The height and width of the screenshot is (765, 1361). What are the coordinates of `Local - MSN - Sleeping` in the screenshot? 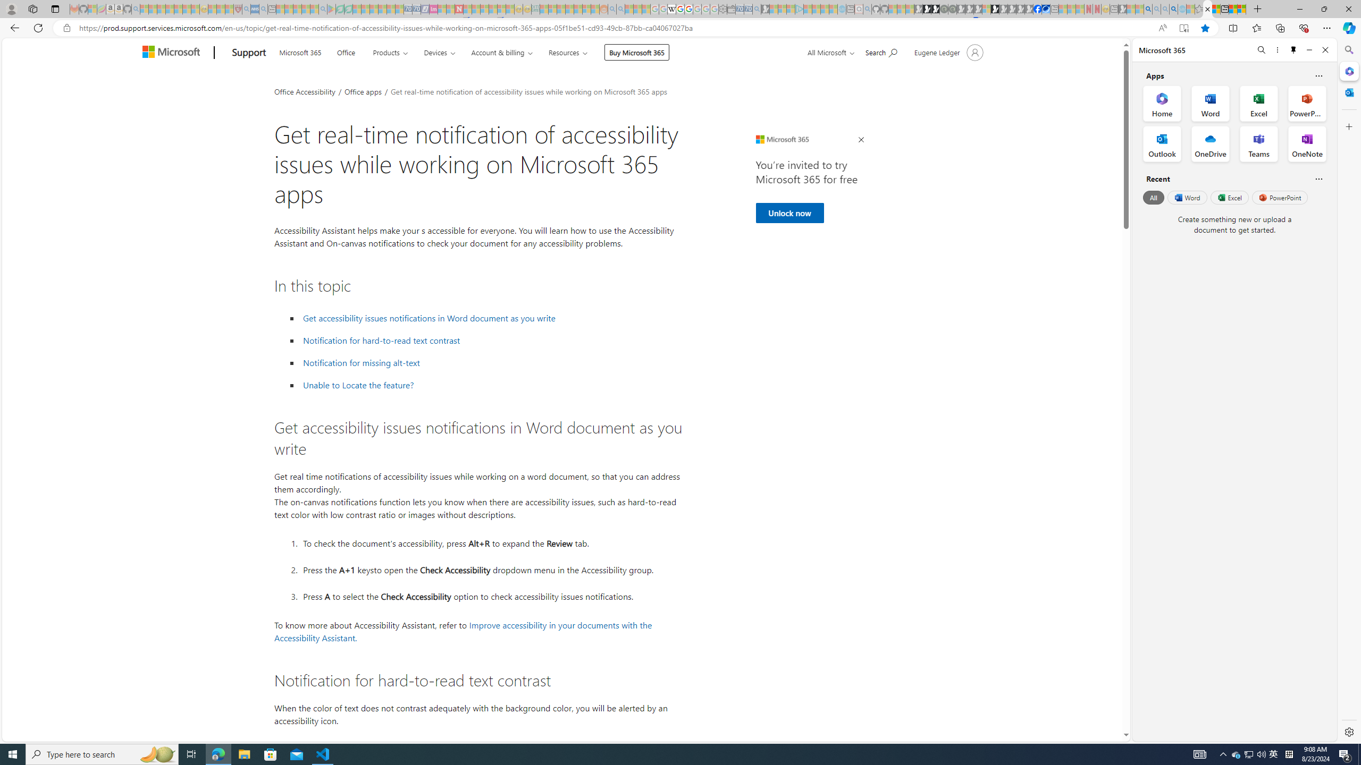 It's located at (229, 9).